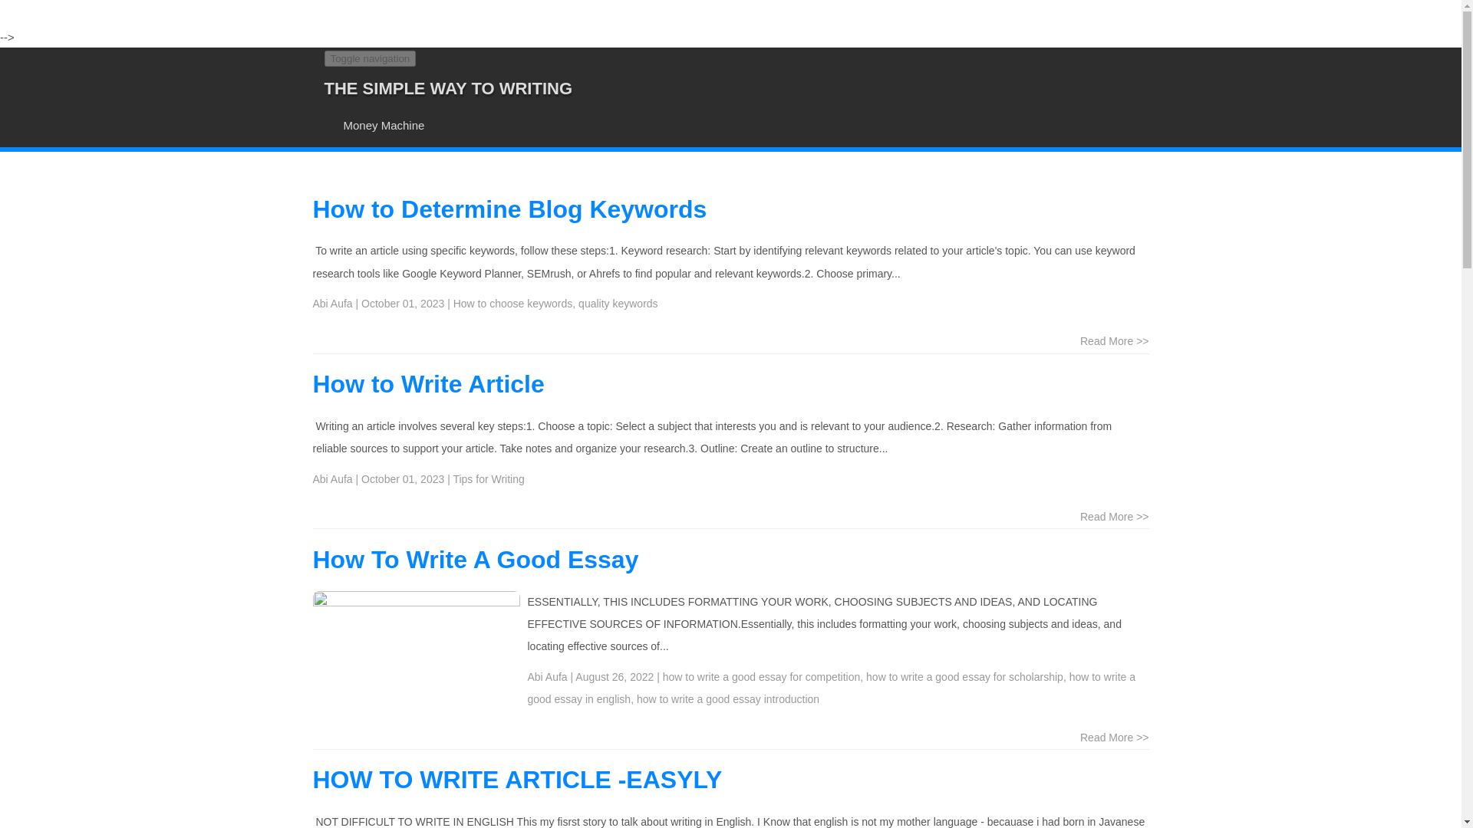  Describe the element at coordinates (517, 779) in the screenshot. I see `HOW TO WRITE ARTICLE -EASYLY` at that location.